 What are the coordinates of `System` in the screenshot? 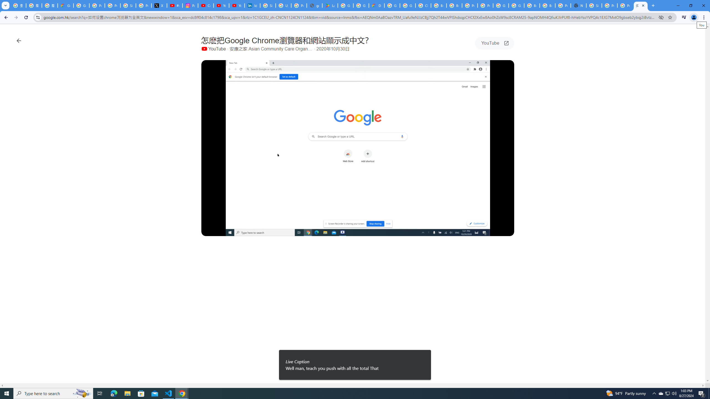 It's located at (3, 3).